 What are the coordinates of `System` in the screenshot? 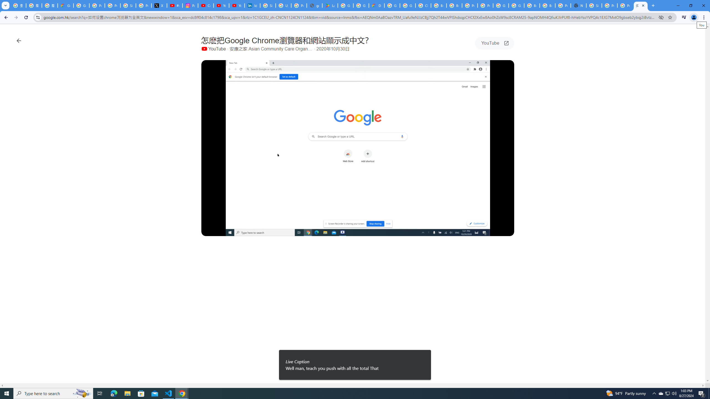 It's located at (3, 3).